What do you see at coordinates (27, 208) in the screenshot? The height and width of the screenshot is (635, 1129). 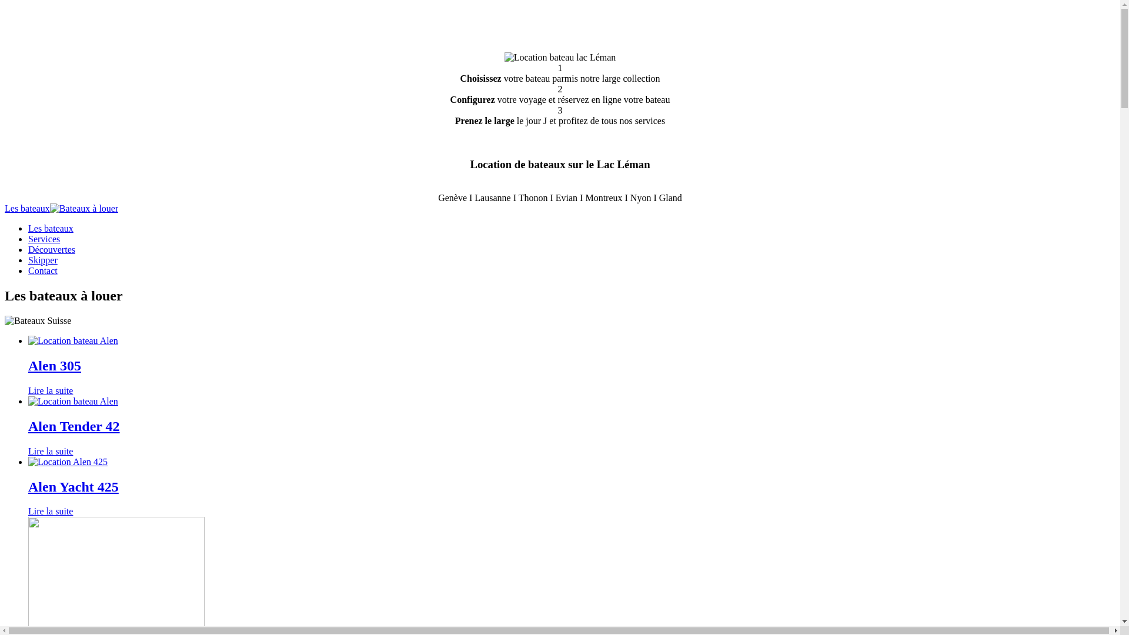 I see `Les bateaux` at bounding box center [27, 208].